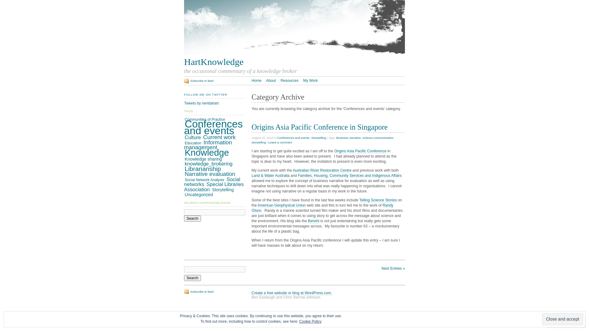 This screenshot has height=331, width=589. I want to click on science communication, so click(378, 138).